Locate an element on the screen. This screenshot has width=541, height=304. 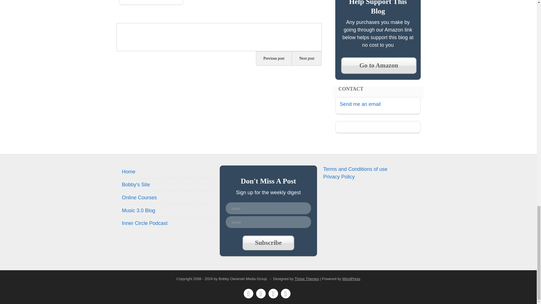
Next post is located at coordinates (307, 59).